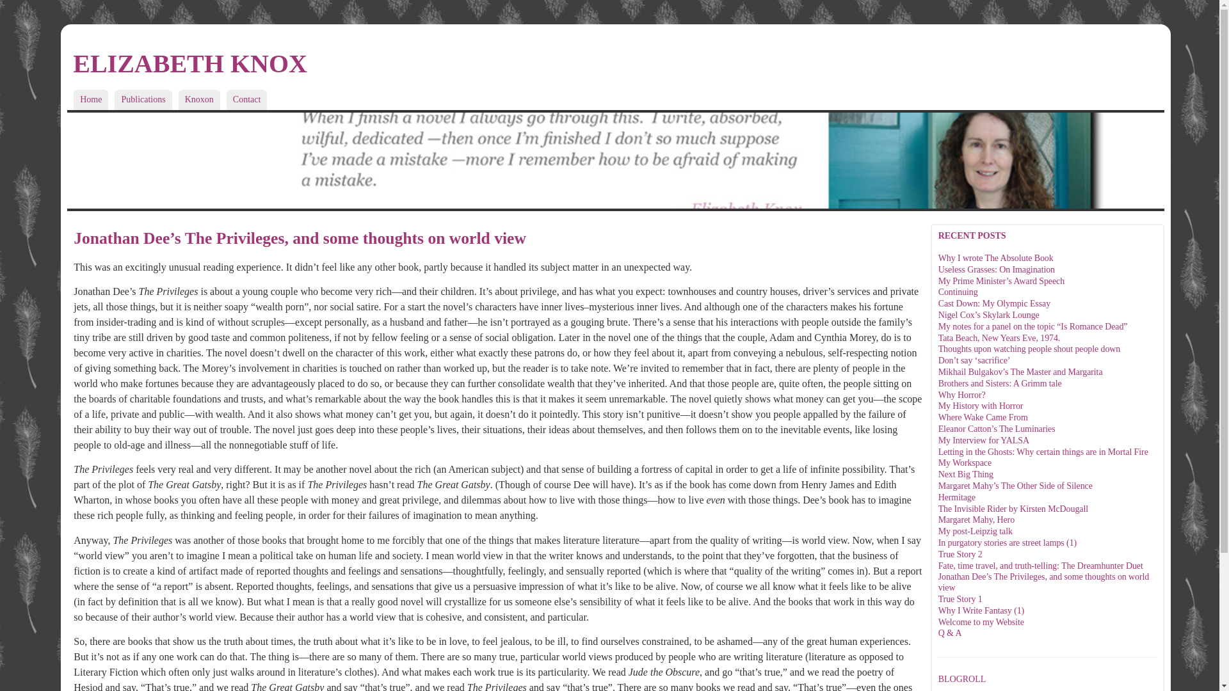 The width and height of the screenshot is (1229, 691). Describe the element at coordinates (143, 100) in the screenshot. I see `Publications` at that location.